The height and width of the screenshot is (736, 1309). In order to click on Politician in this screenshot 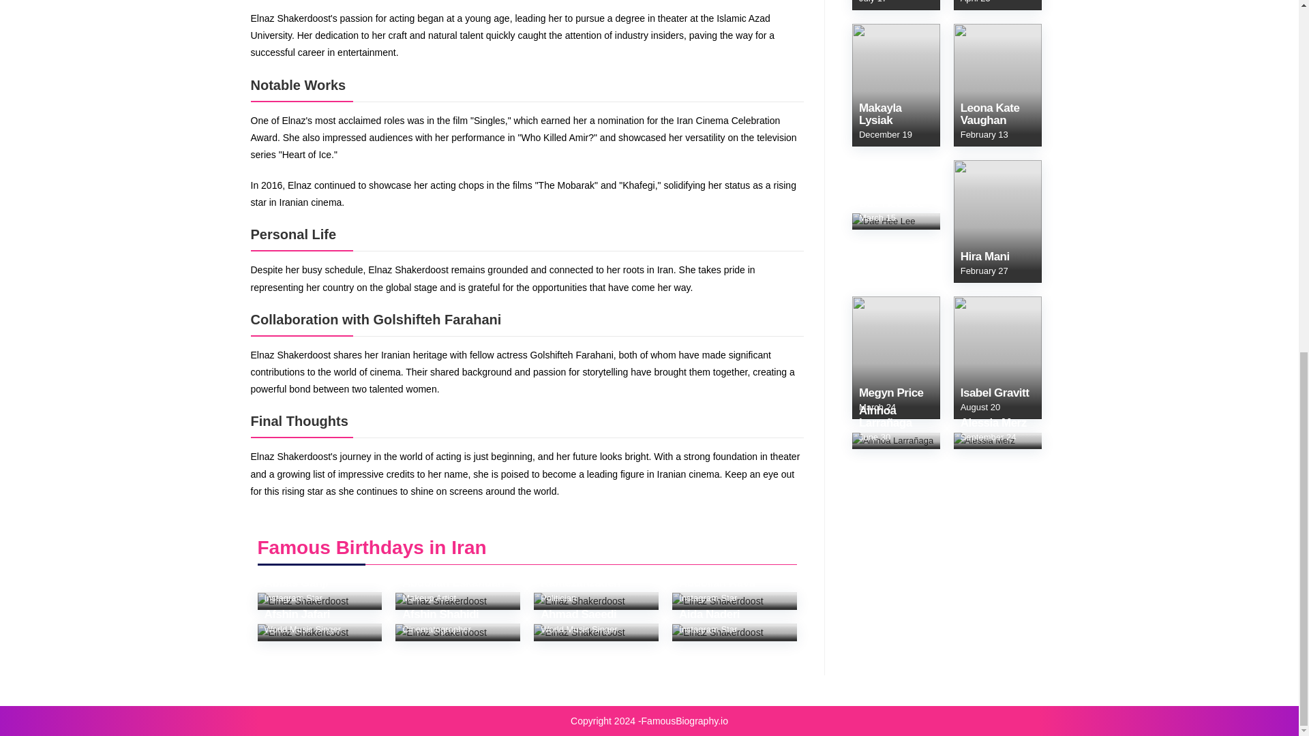, I will do `click(558, 598)`.